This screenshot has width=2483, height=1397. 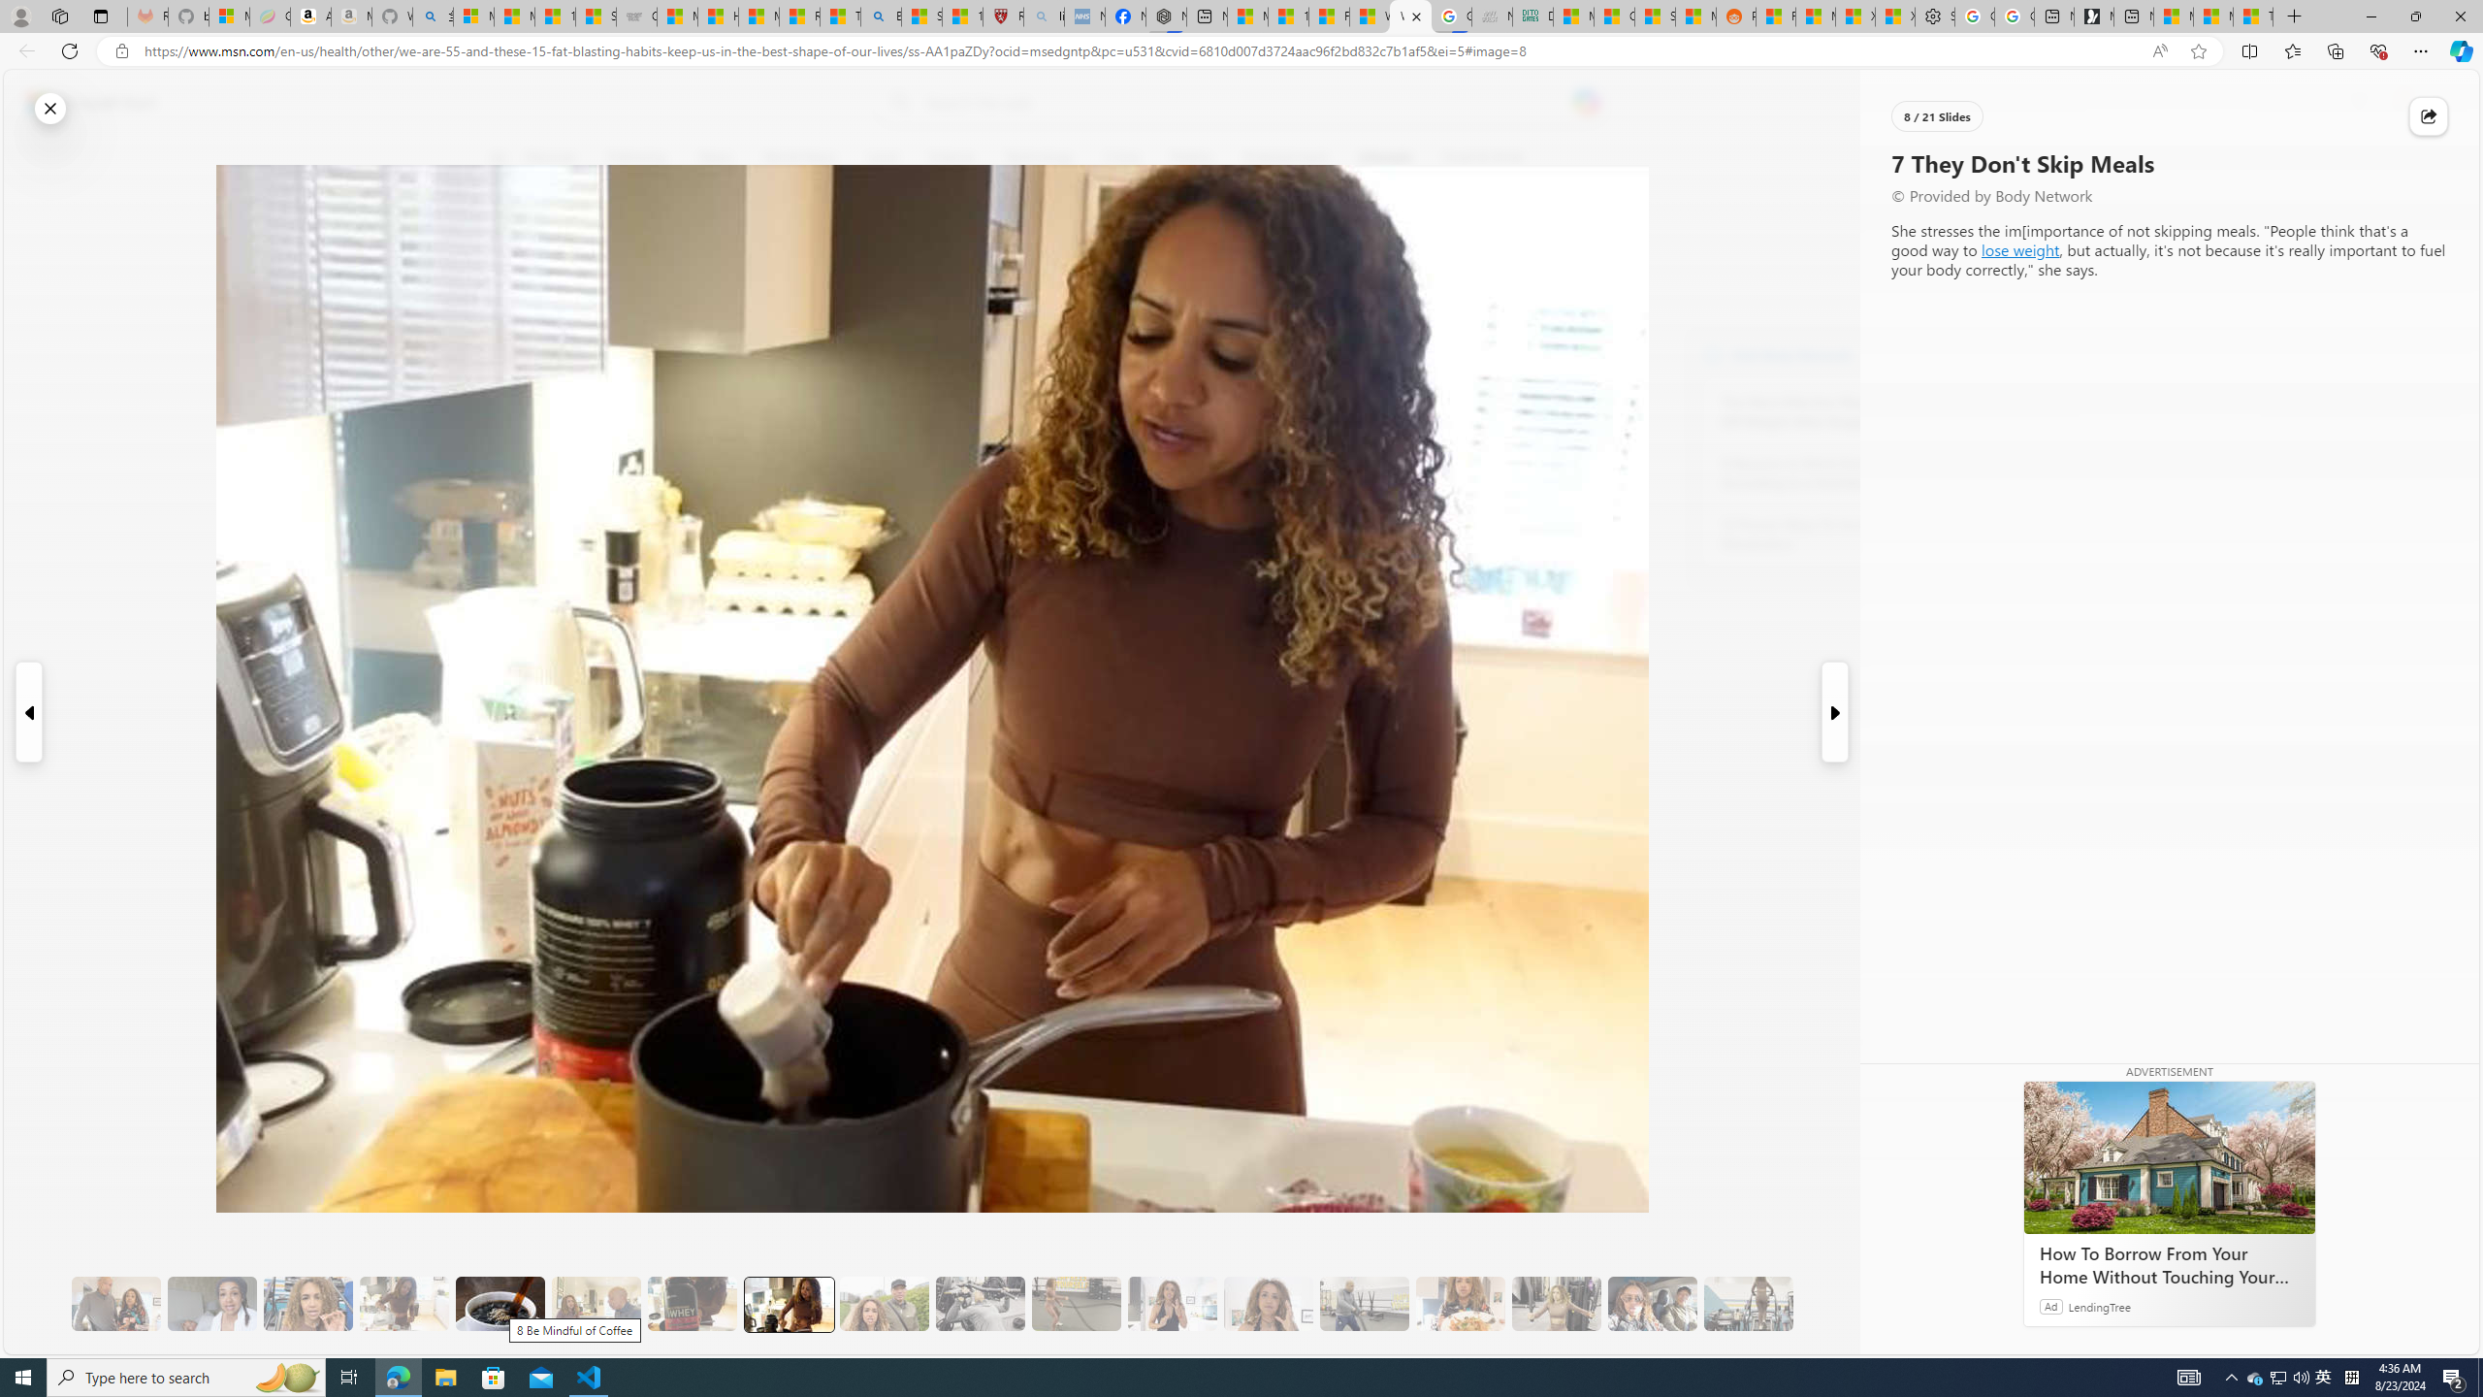 What do you see at coordinates (1836, 712) in the screenshot?
I see `Next Slide` at bounding box center [1836, 712].